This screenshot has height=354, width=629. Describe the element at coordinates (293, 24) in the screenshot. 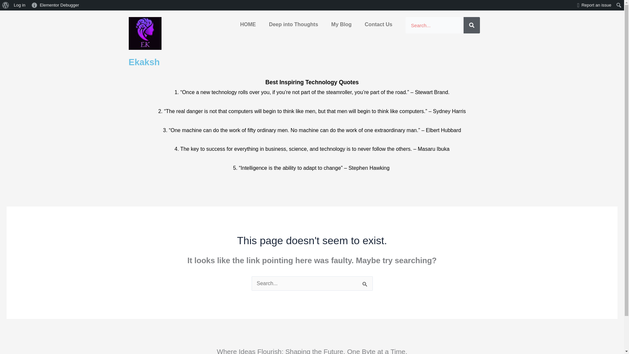

I see `Deep into Thoughts` at that location.